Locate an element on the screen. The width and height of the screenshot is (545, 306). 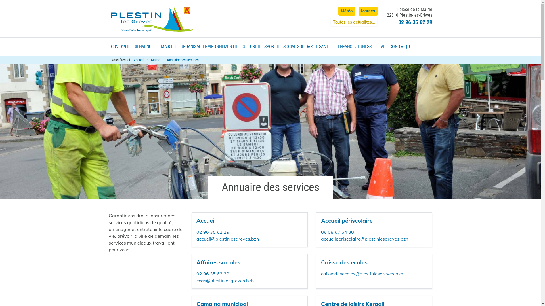
URBANISME ENVIRONNEMENT is located at coordinates (209, 47).